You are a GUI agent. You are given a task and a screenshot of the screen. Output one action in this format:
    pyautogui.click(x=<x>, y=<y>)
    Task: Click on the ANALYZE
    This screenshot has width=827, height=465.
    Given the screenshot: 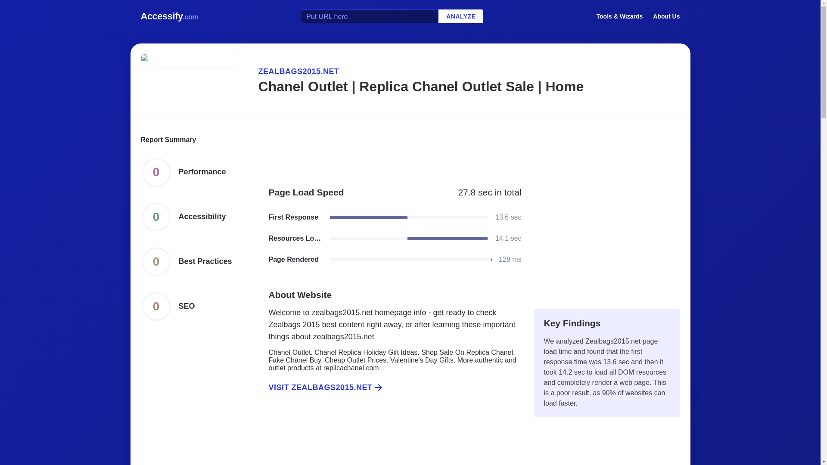 What is the action you would take?
    pyautogui.click(x=460, y=16)
    